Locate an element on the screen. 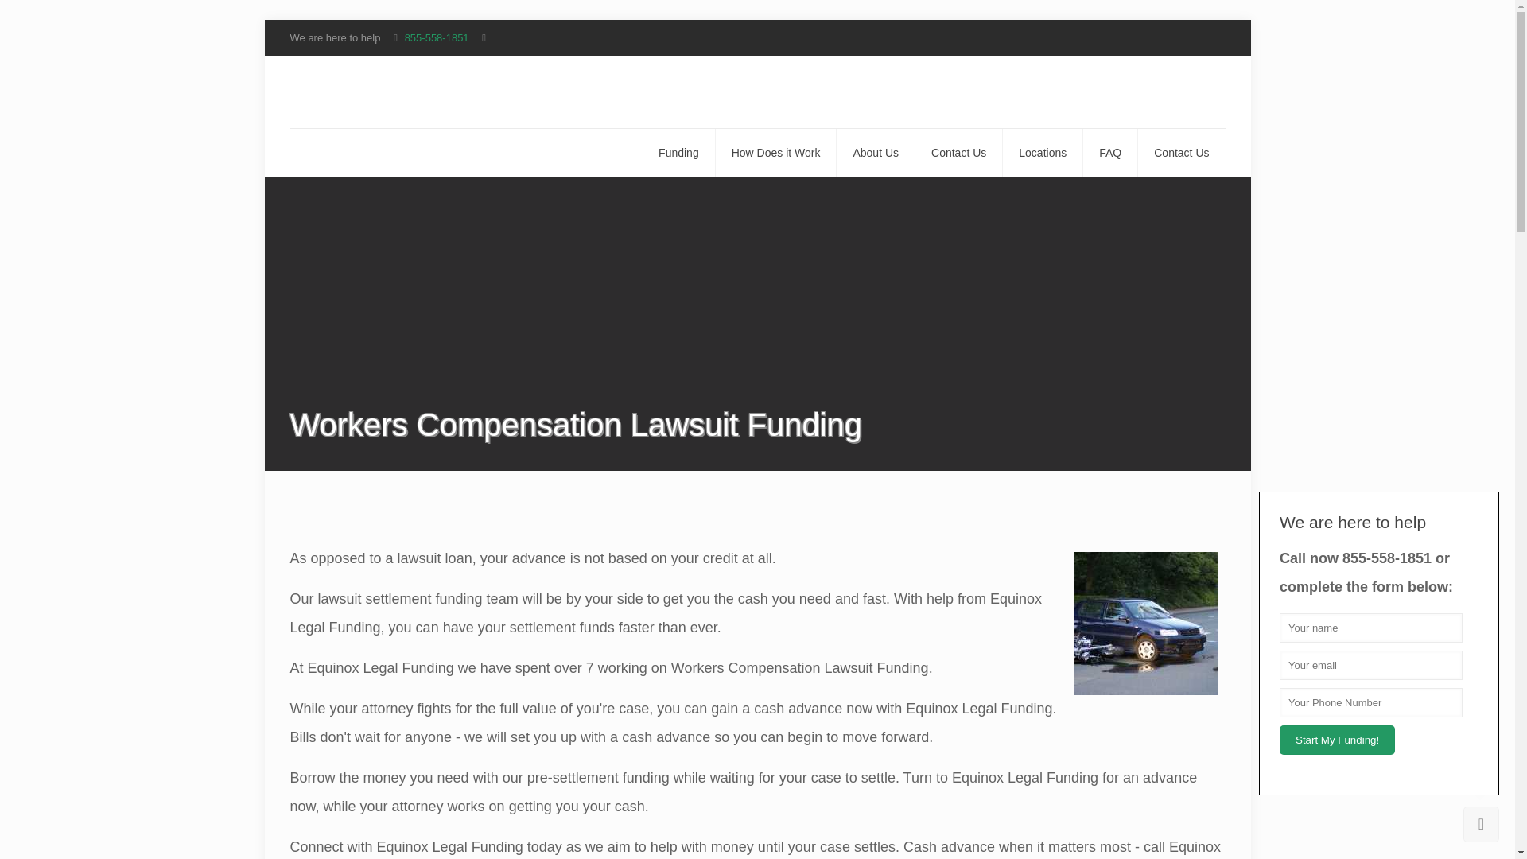  855-558-1851 is located at coordinates (436, 37).